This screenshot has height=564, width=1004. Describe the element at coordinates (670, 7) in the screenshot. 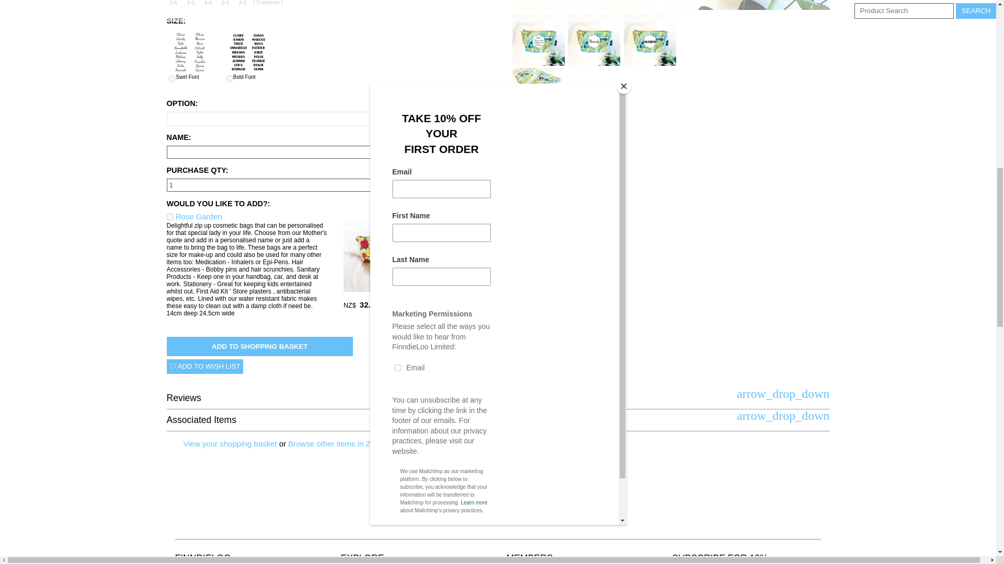

I see `Raccoon Blues` at that location.